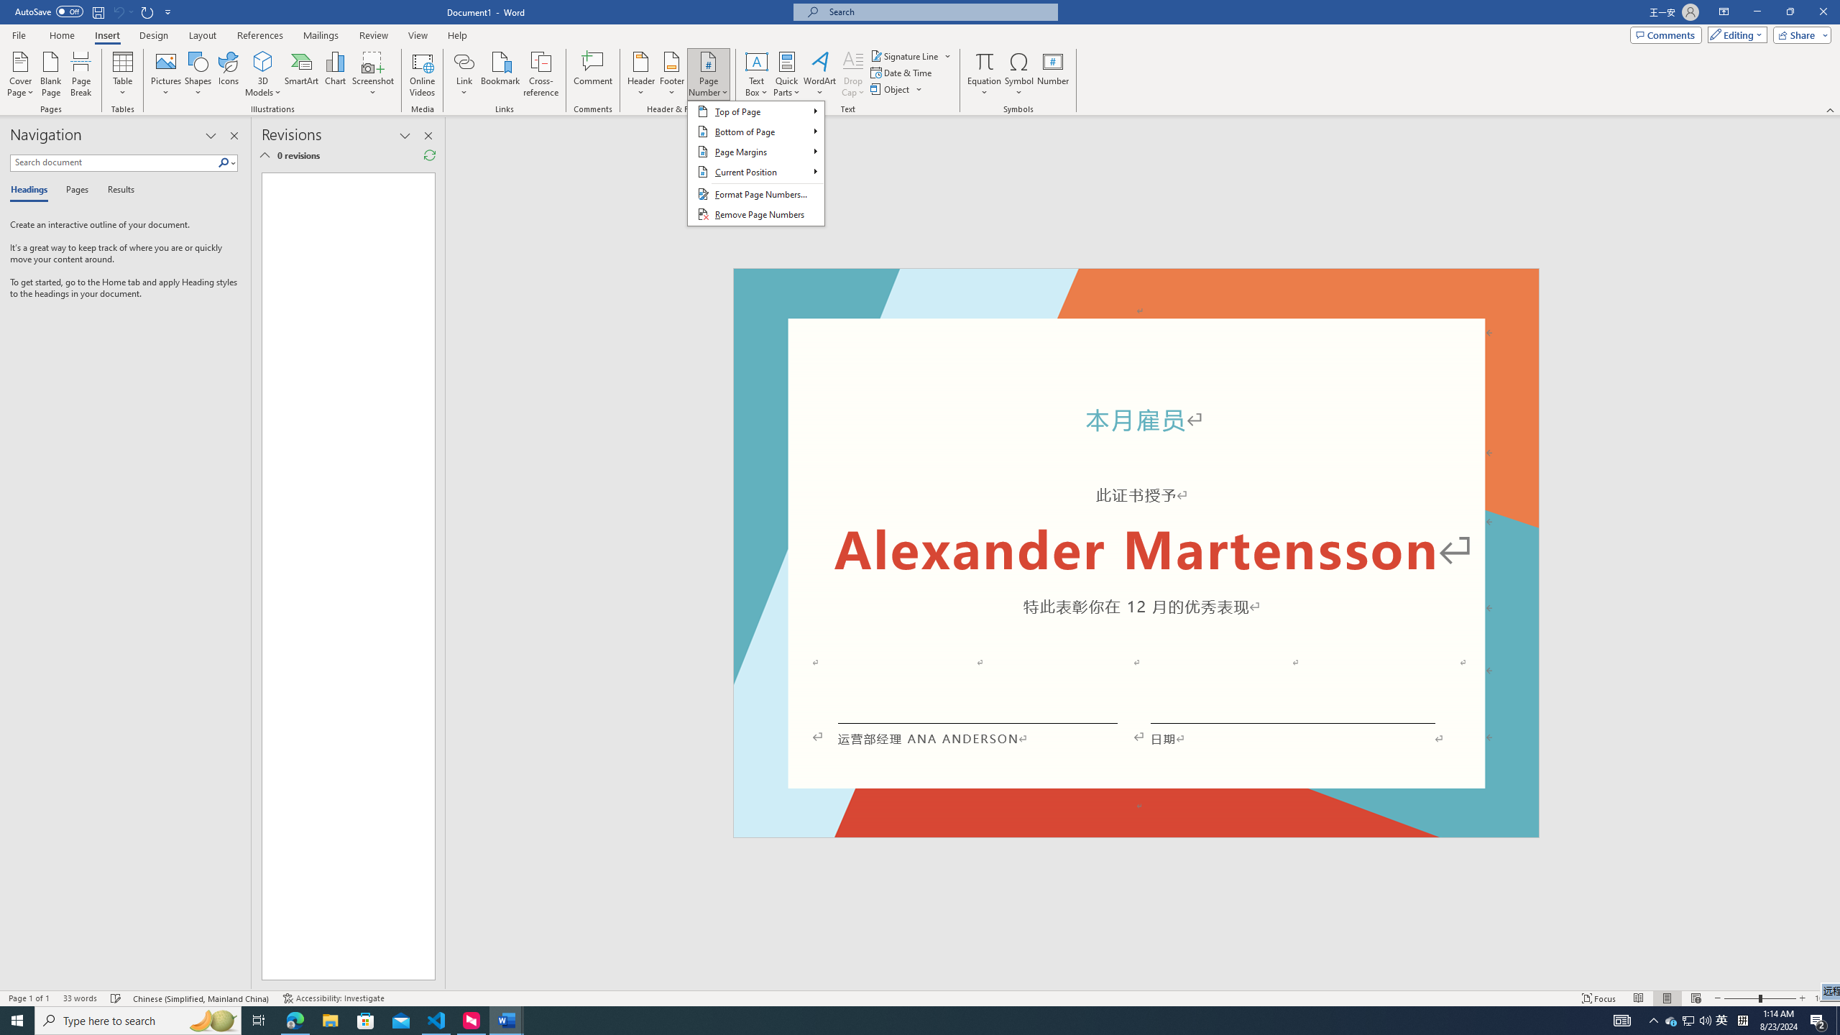 This screenshot has width=1840, height=1035. Describe the element at coordinates (542, 74) in the screenshot. I see `Cross-reference...` at that location.